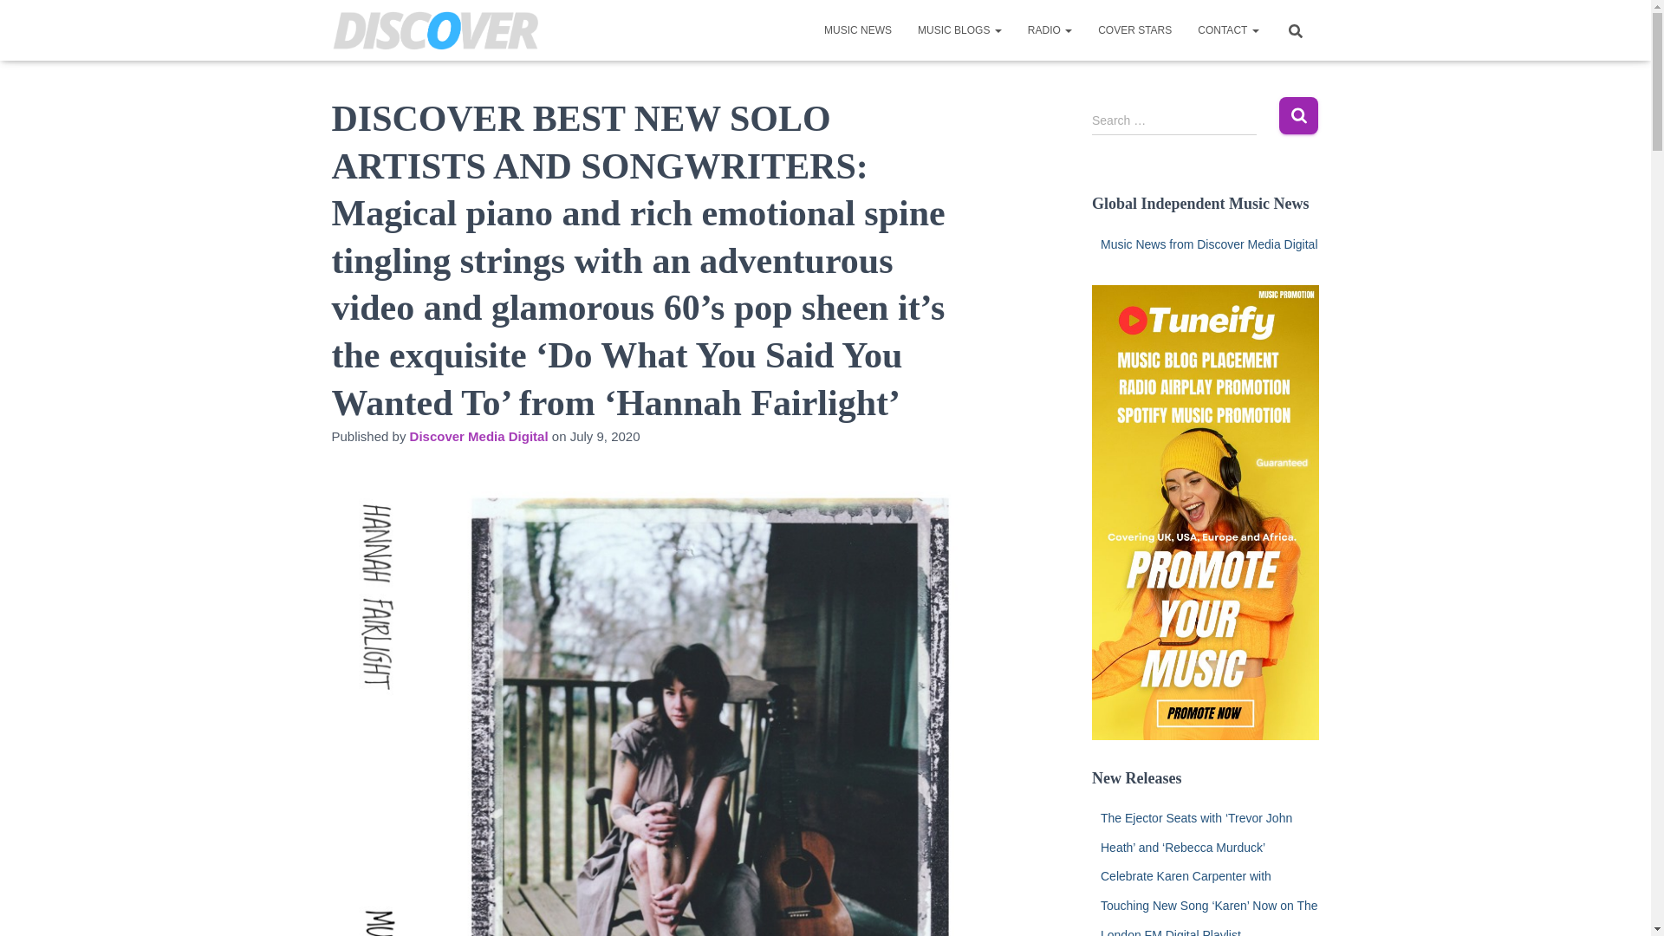 The width and height of the screenshot is (1664, 936). I want to click on COVER STARS, so click(1134, 29).